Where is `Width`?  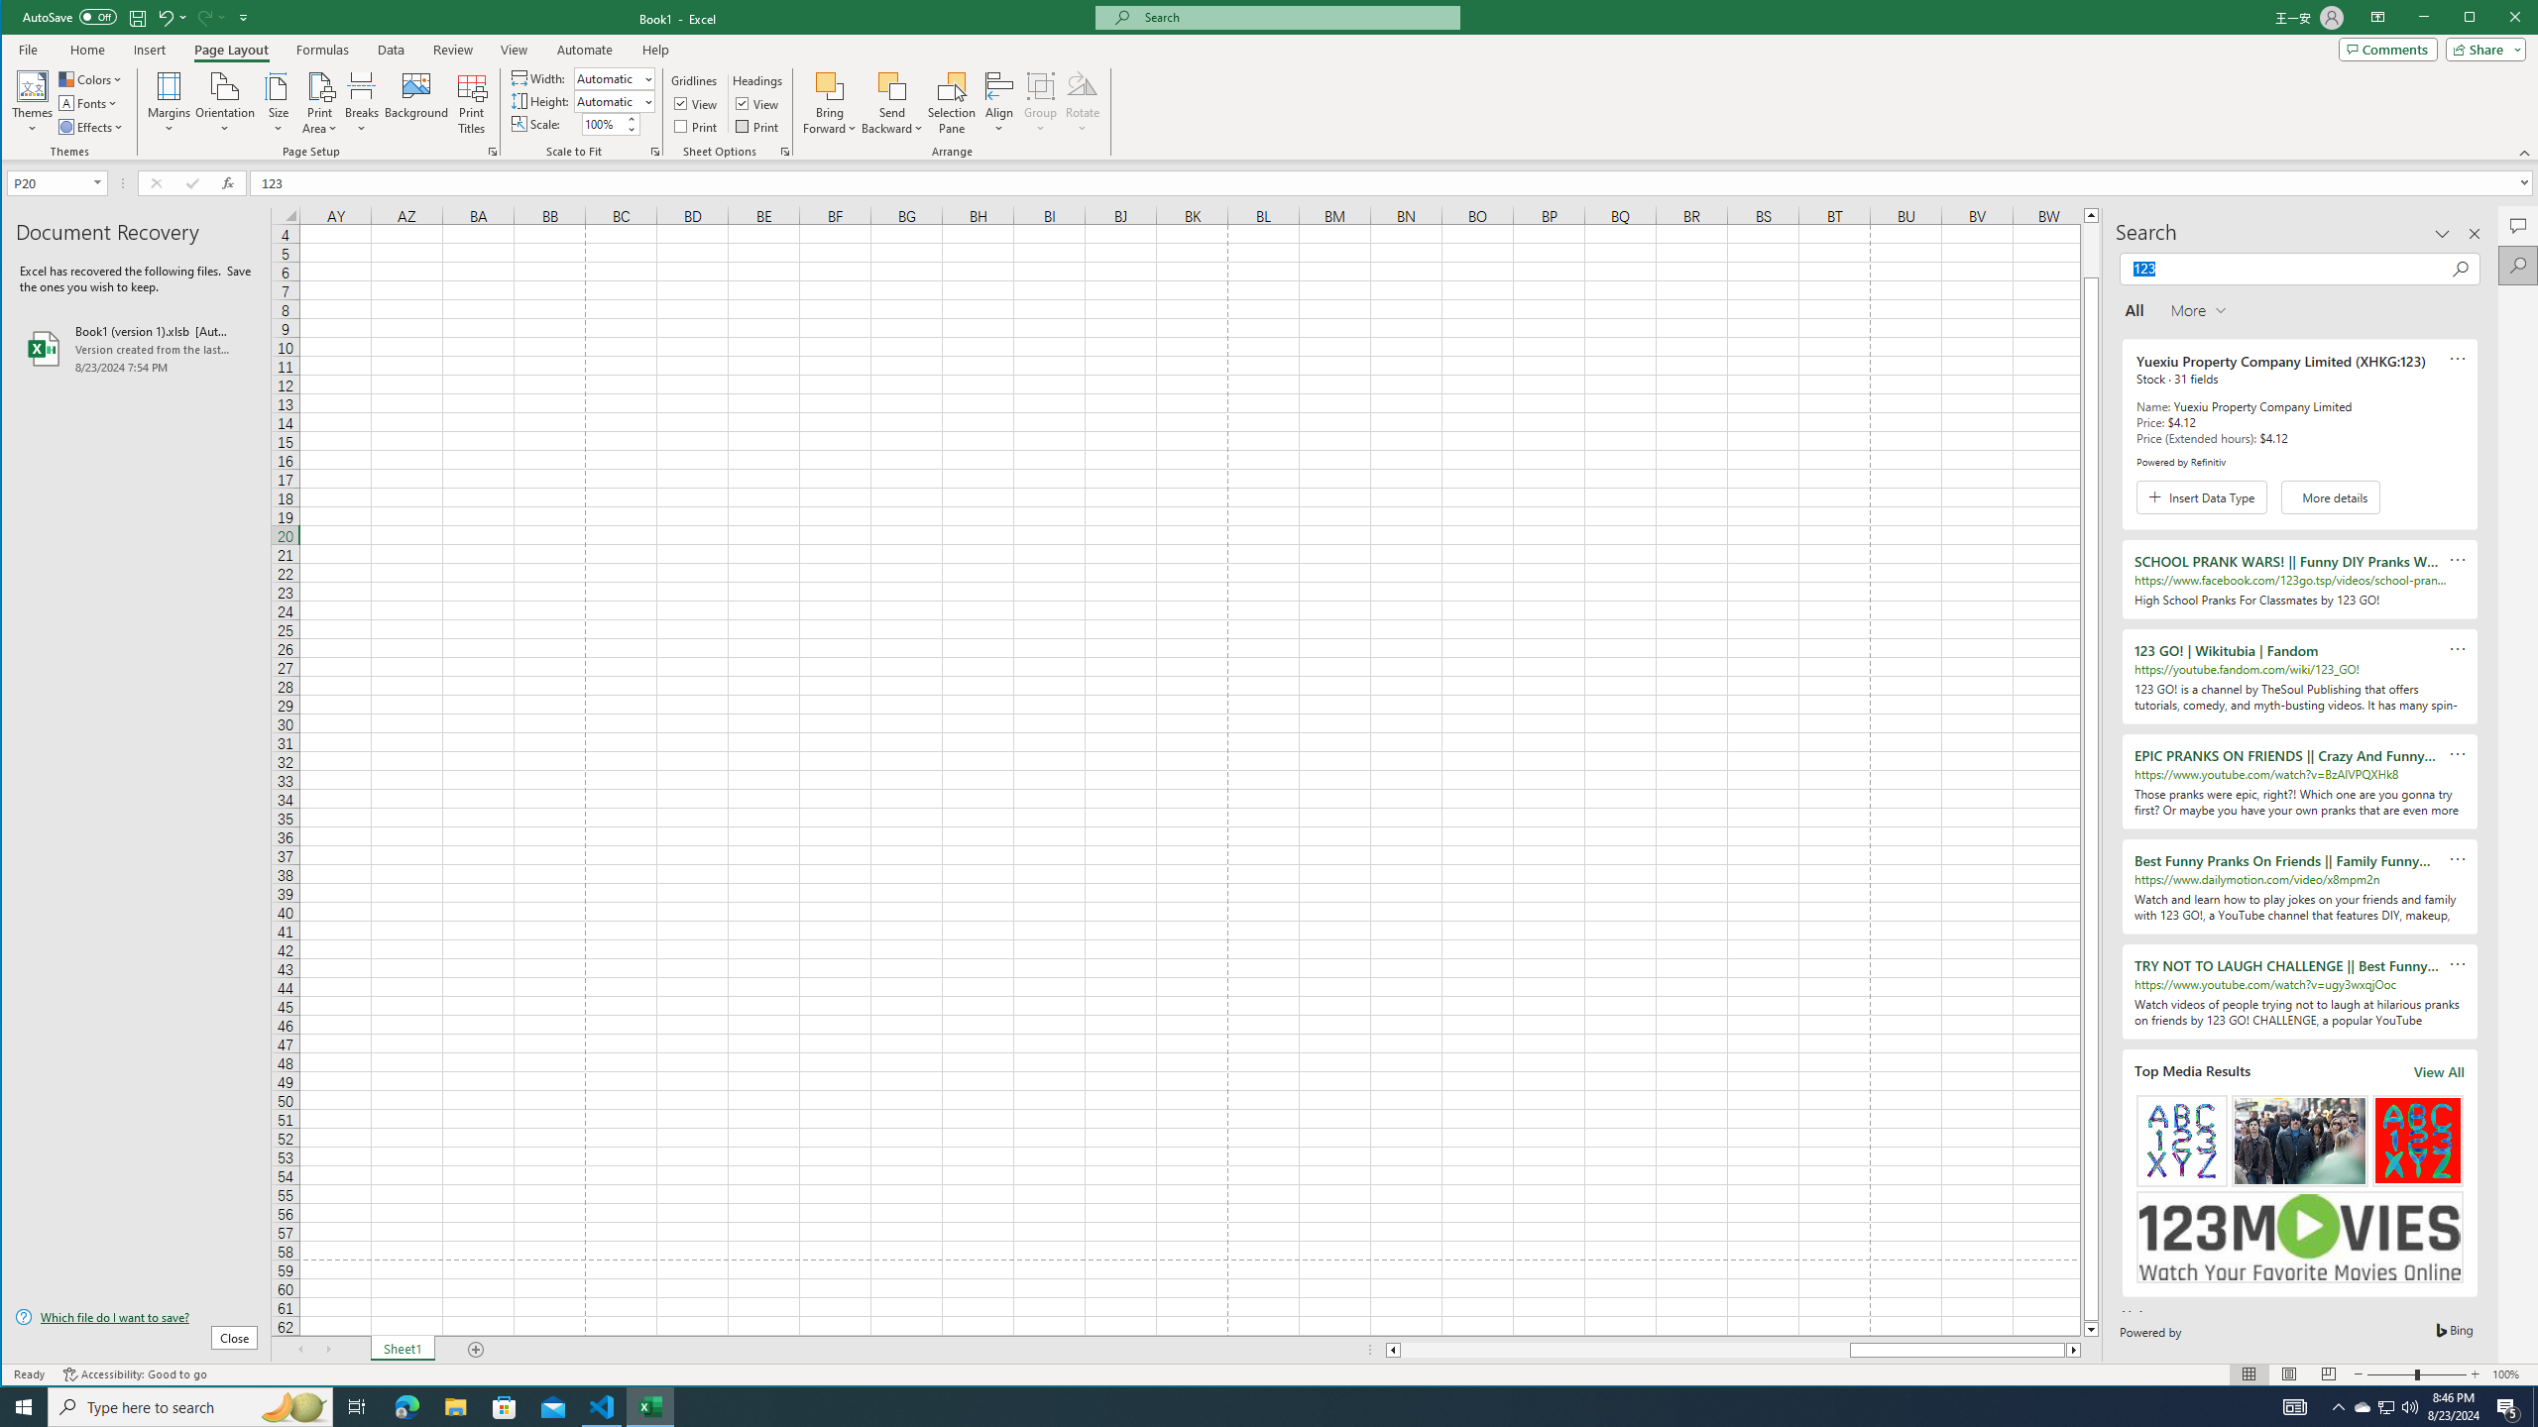
Width is located at coordinates (609, 79).